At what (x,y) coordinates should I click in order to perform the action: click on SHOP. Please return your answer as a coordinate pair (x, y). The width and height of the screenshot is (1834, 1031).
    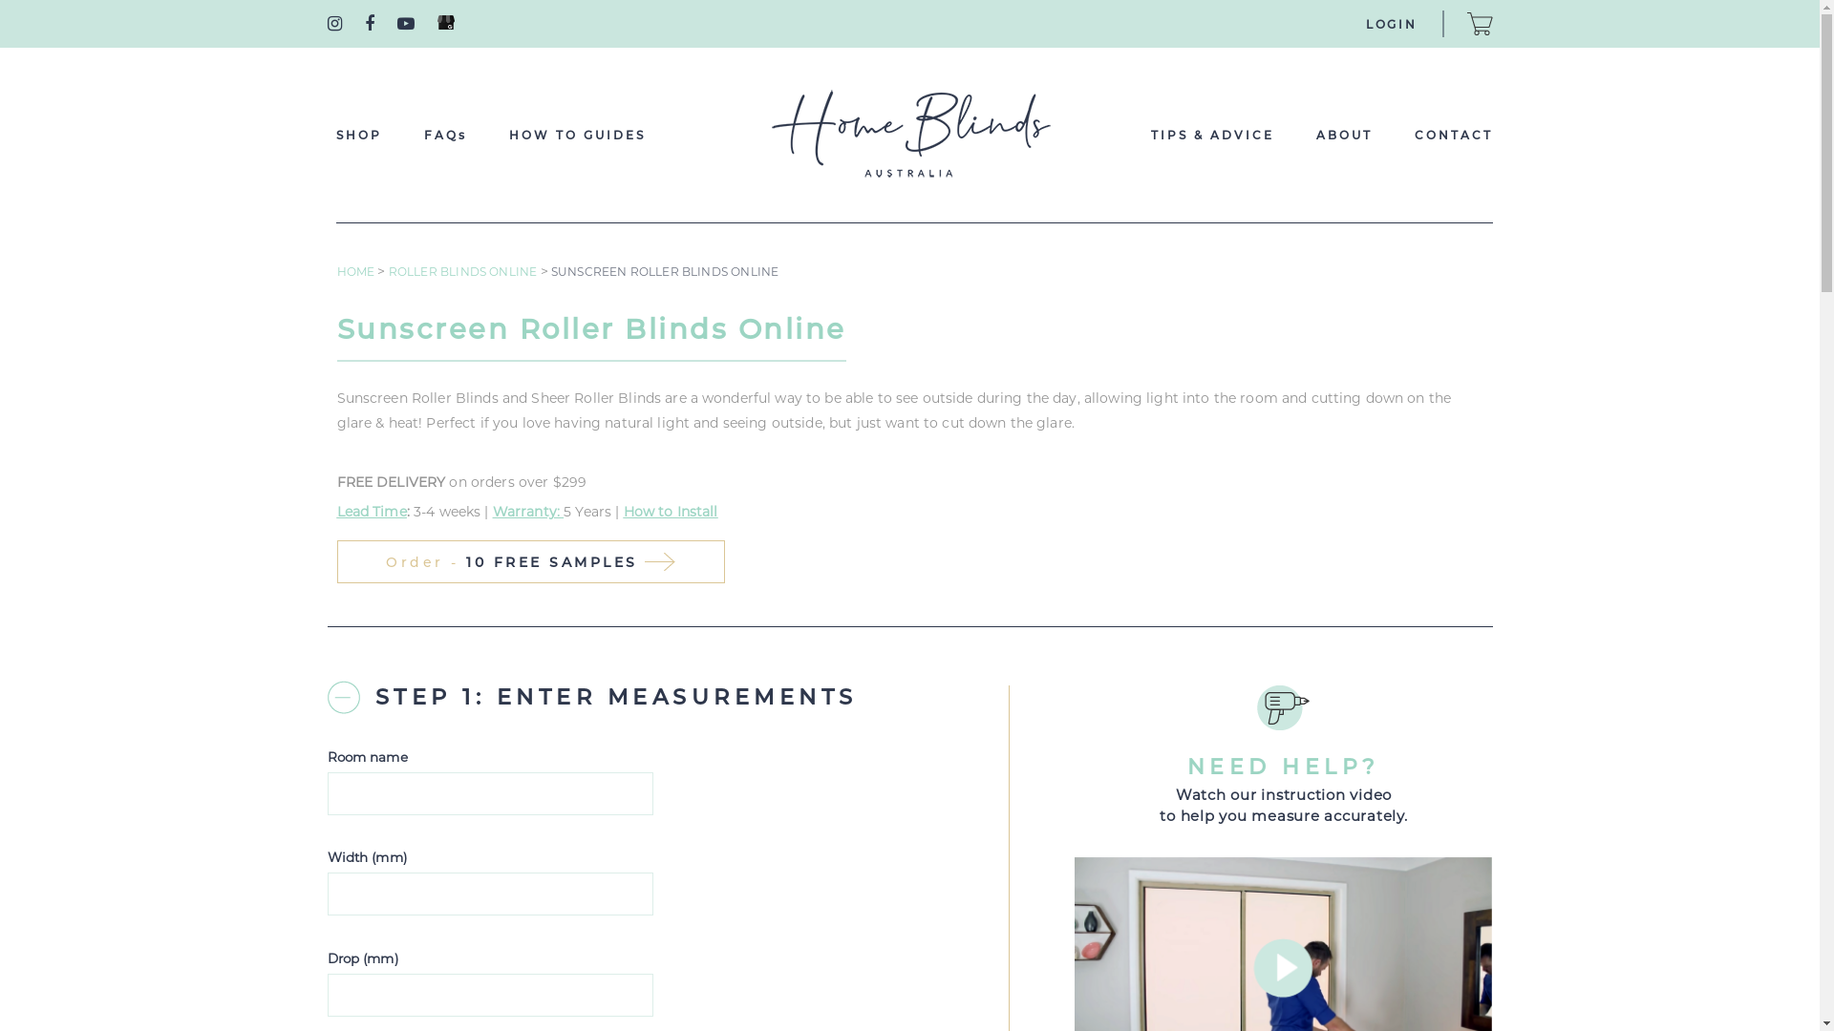
    Looking at the image, I should click on (359, 136).